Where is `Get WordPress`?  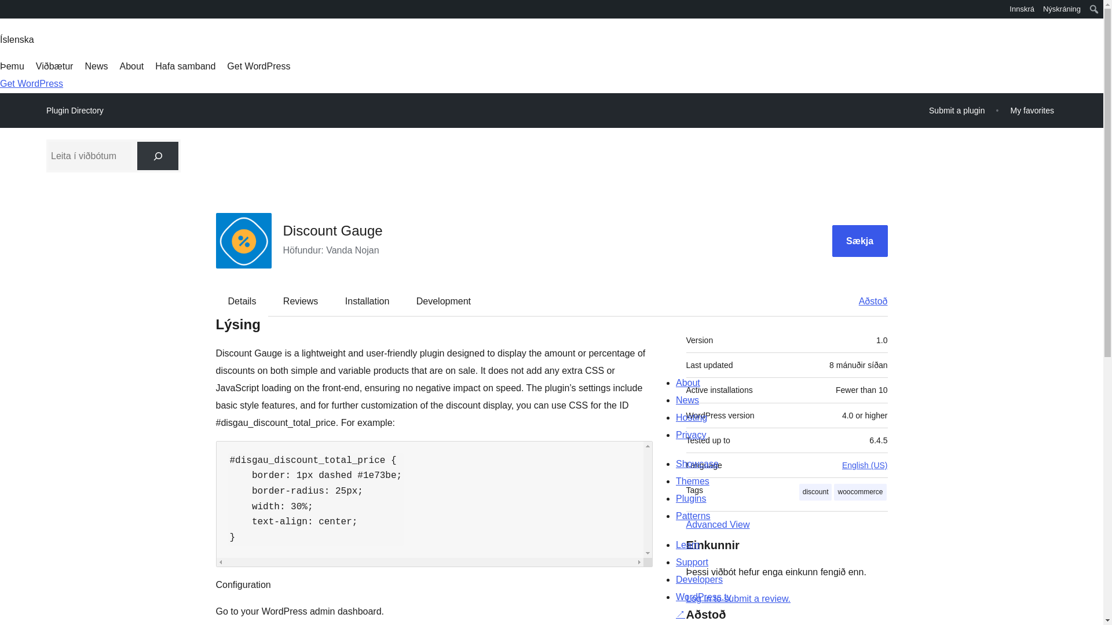
Get WordPress is located at coordinates (31, 83).